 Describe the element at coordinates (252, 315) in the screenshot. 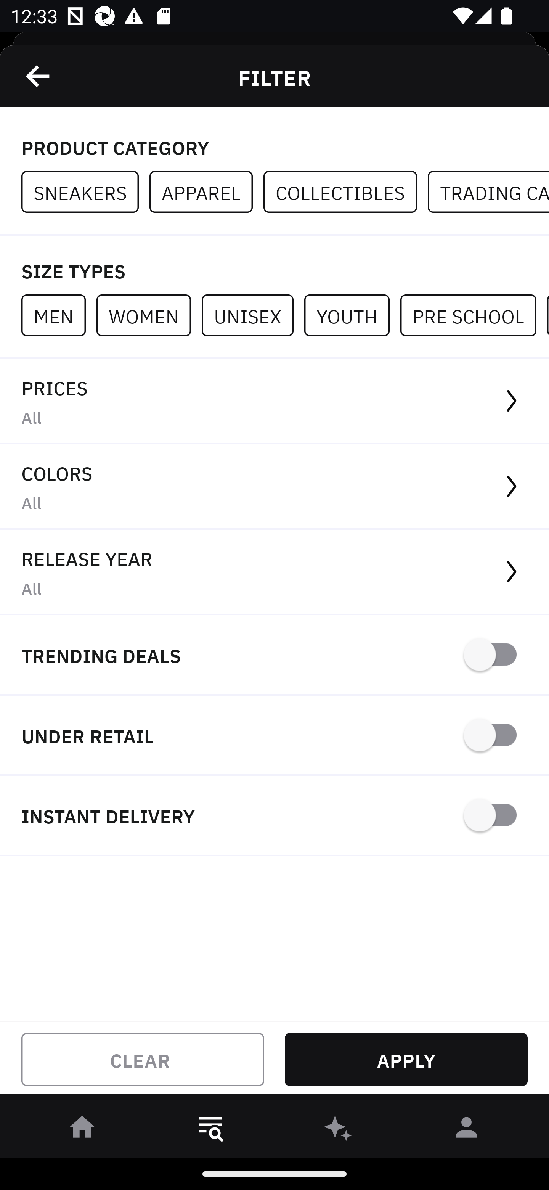

I see `UNISEX` at that location.